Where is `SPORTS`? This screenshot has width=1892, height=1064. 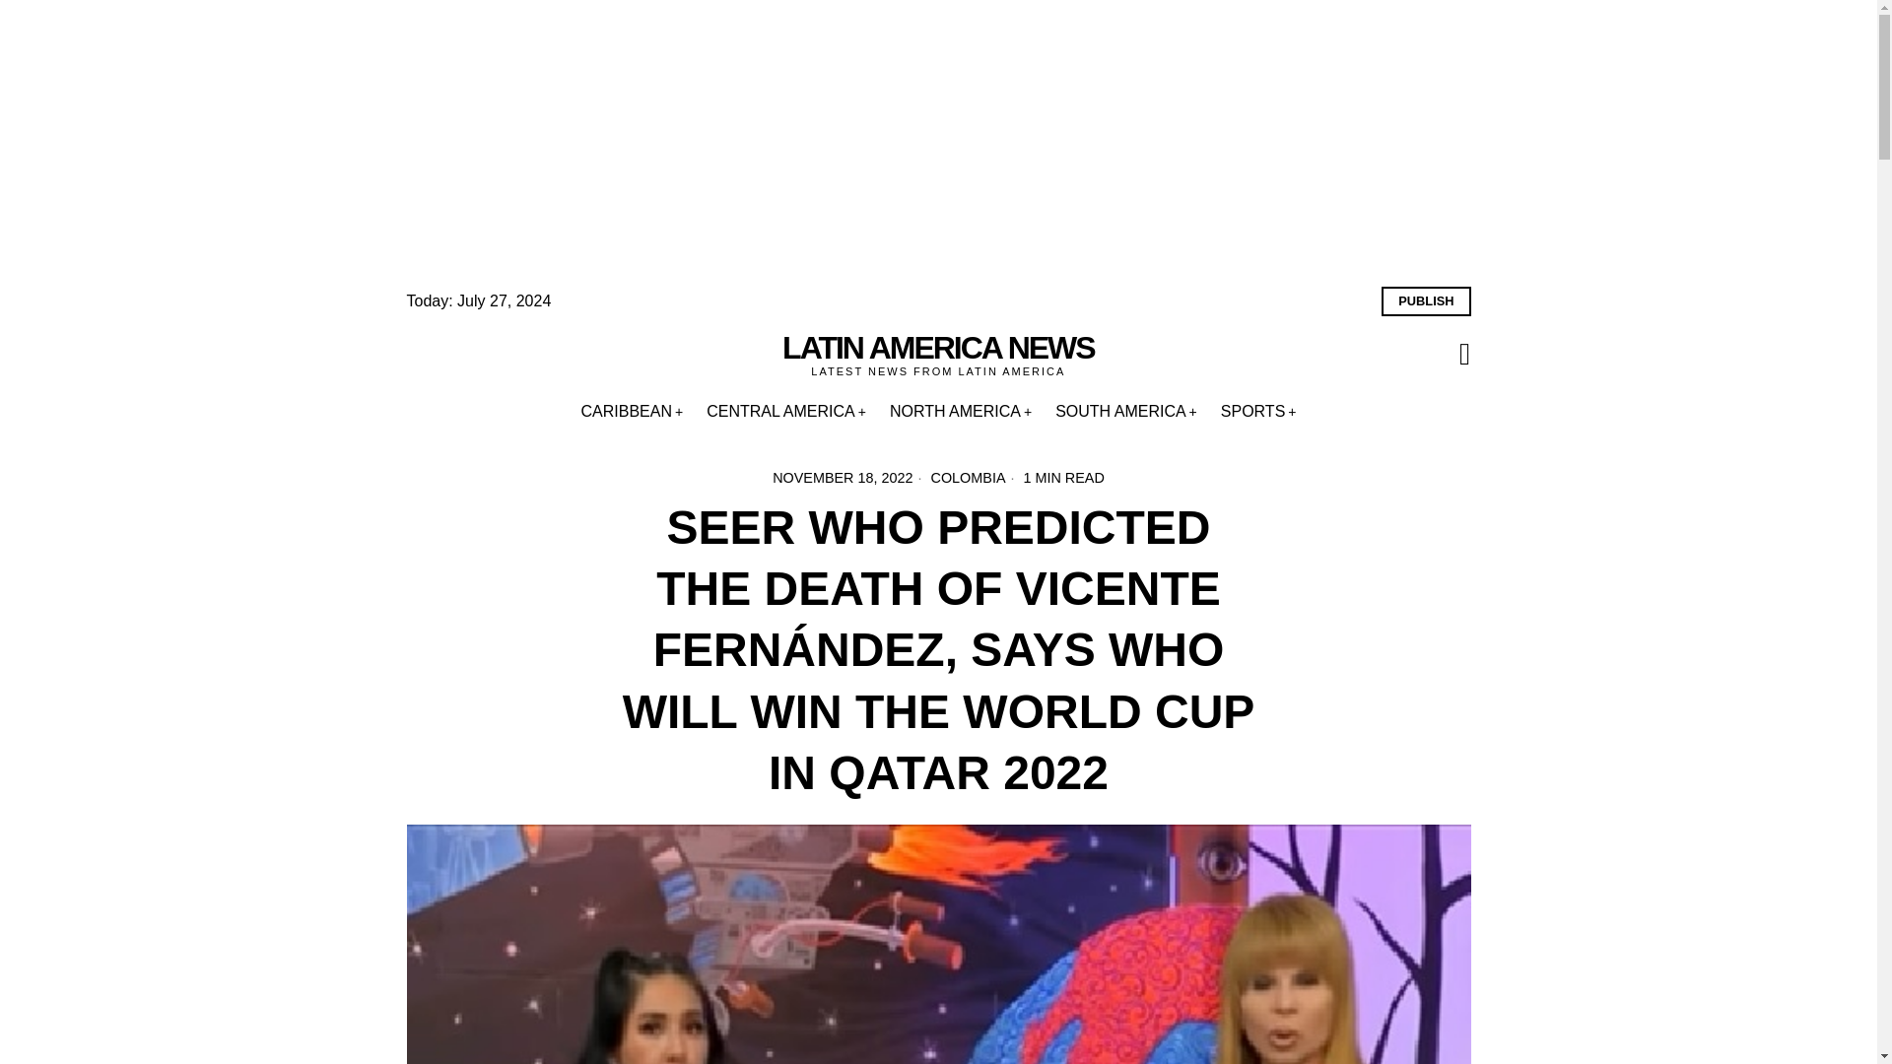 SPORTS is located at coordinates (1258, 412).